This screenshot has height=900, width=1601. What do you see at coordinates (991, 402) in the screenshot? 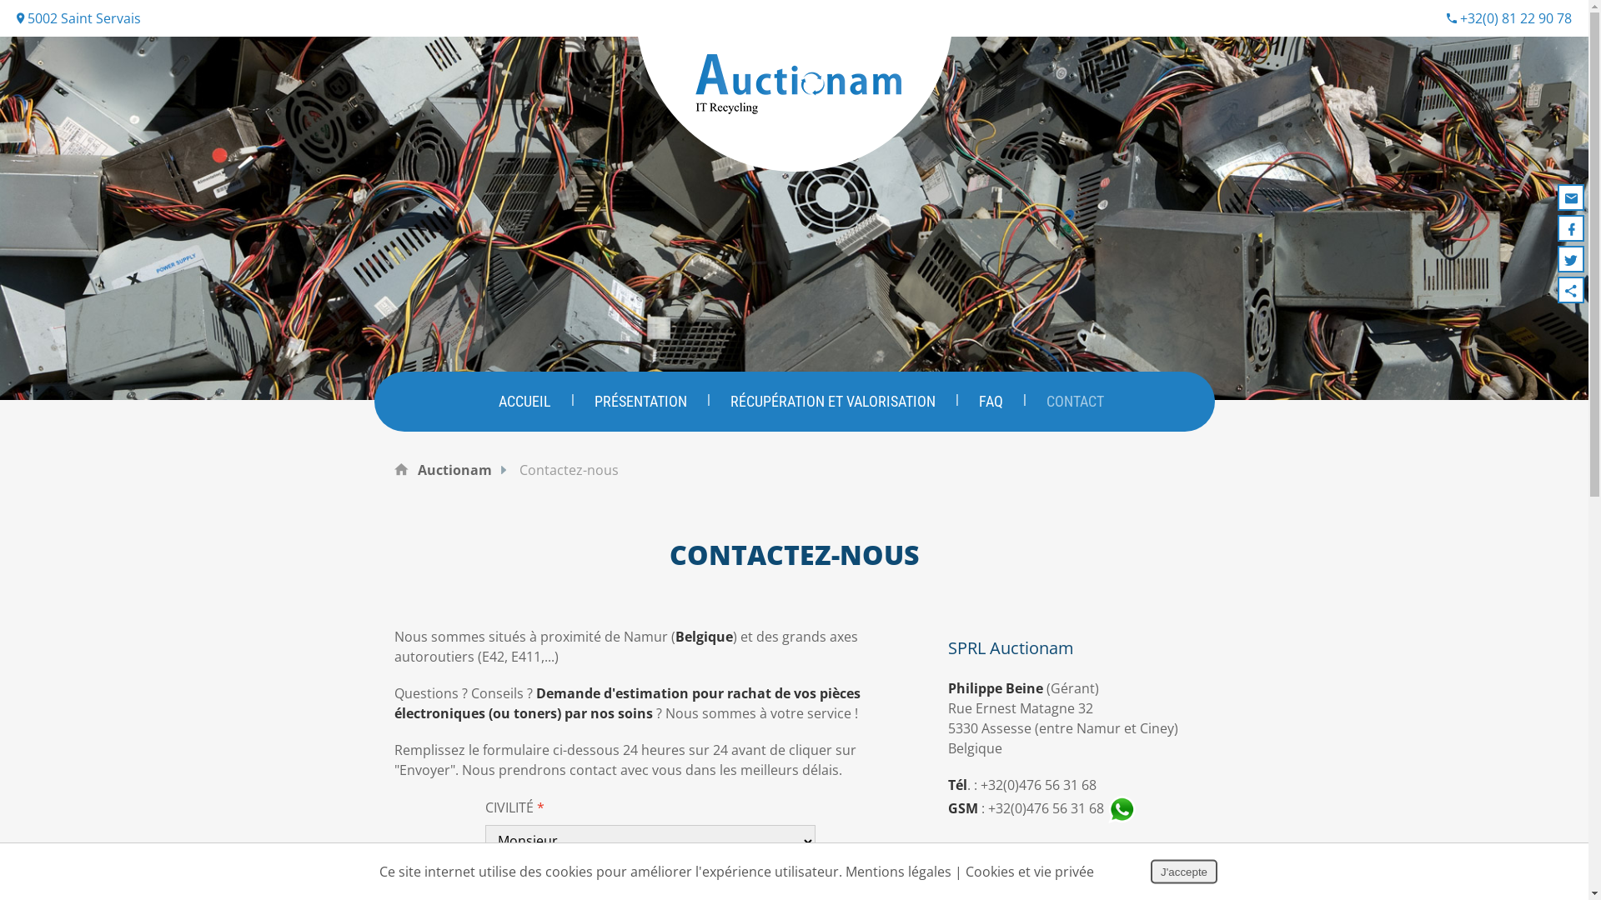
I see `FAQ` at bounding box center [991, 402].